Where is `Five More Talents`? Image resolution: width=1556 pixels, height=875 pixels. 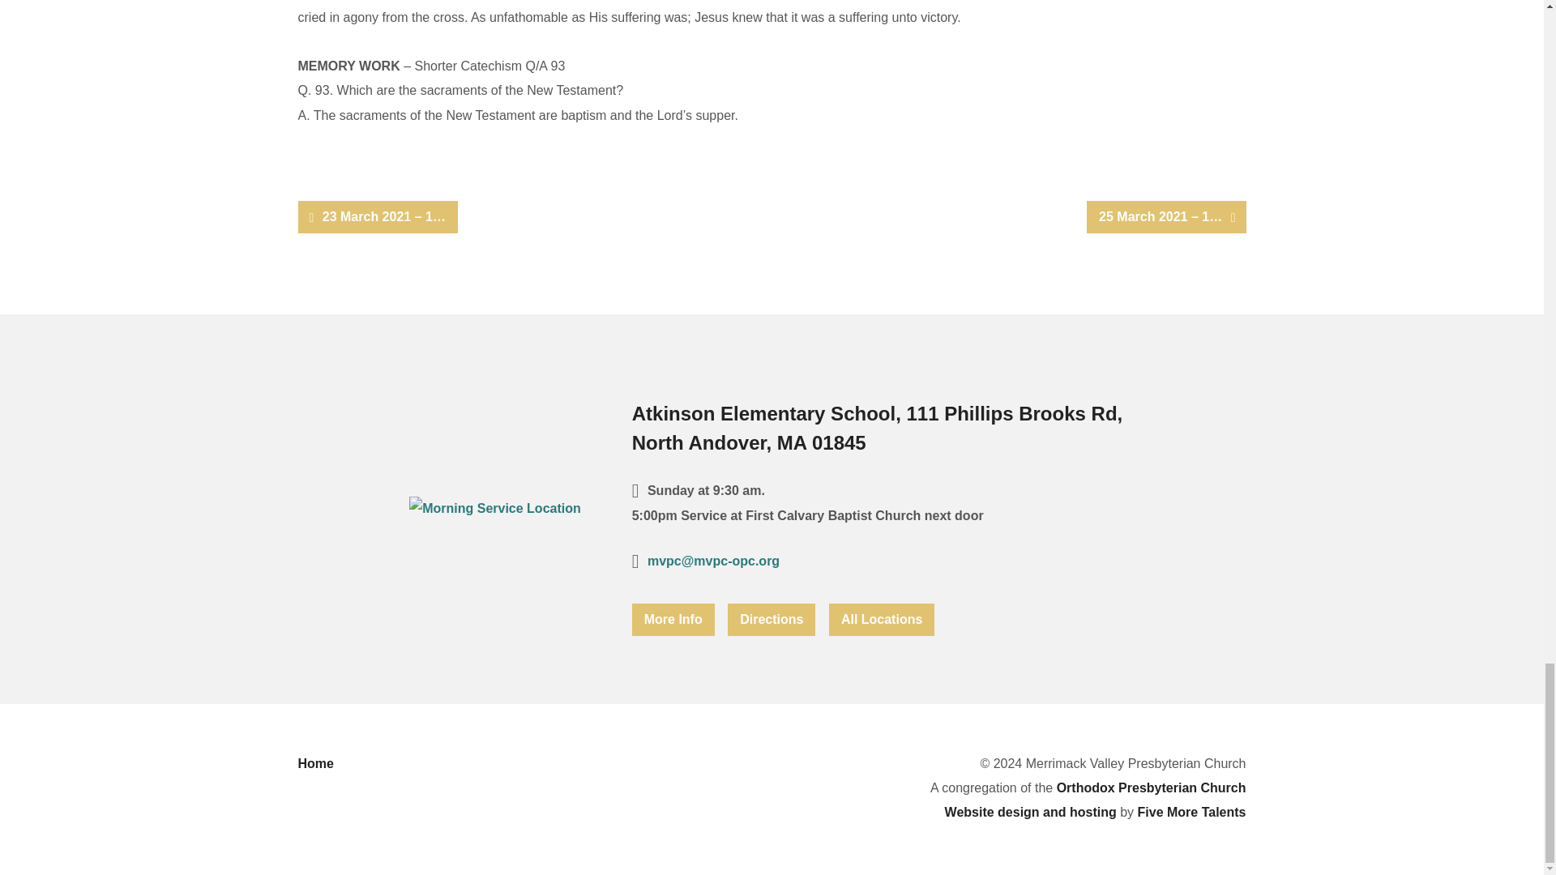 Five More Talents is located at coordinates (1191, 812).